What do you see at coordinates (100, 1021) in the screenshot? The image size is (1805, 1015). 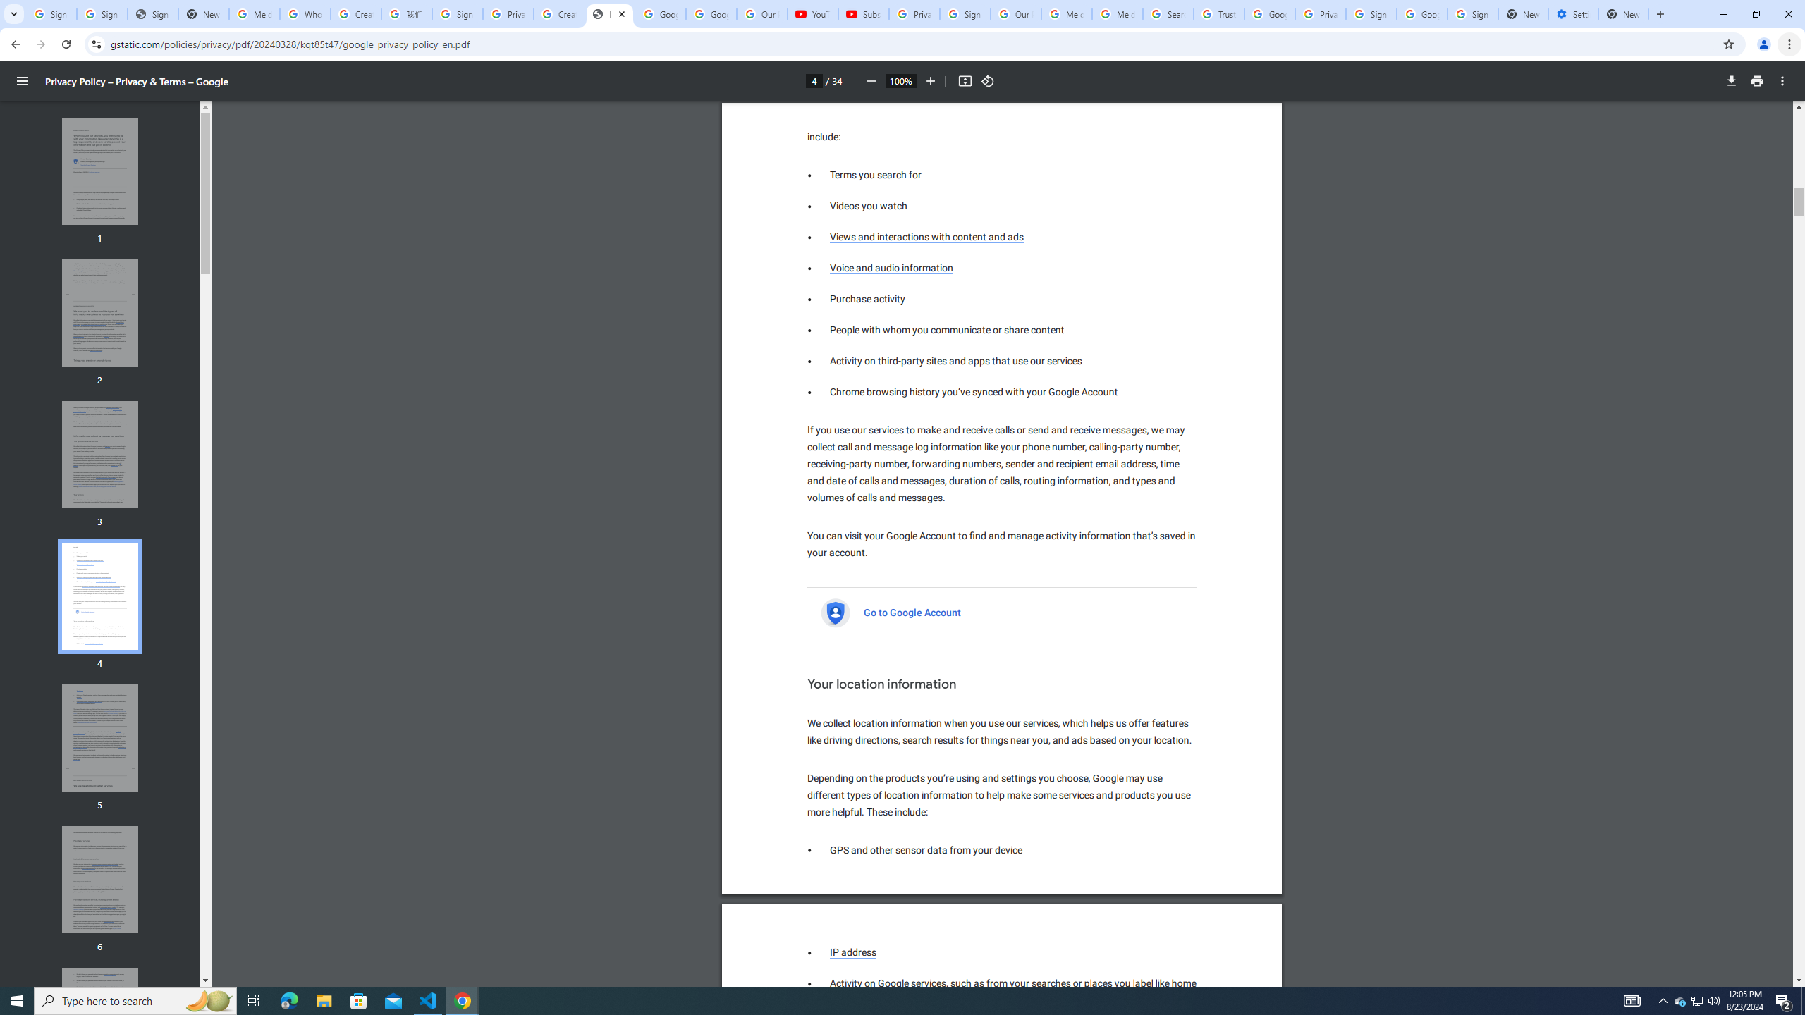 I see `Create your Google Account` at bounding box center [100, 1021].